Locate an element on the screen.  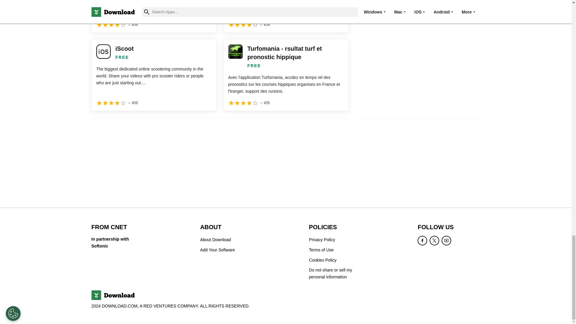
Turfomania - rsultat turf et pronostic hippique is located at coordinates (286, 75).